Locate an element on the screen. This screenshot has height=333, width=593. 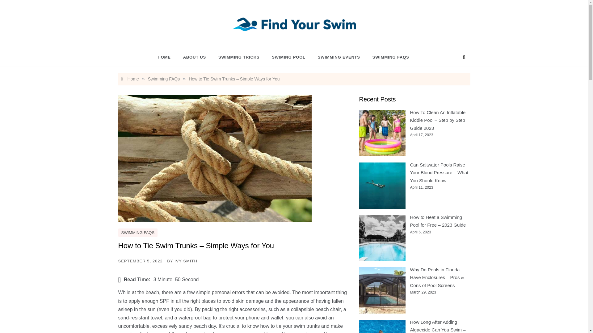
SWIMMING FAQS is located at coordinates (388, 57).